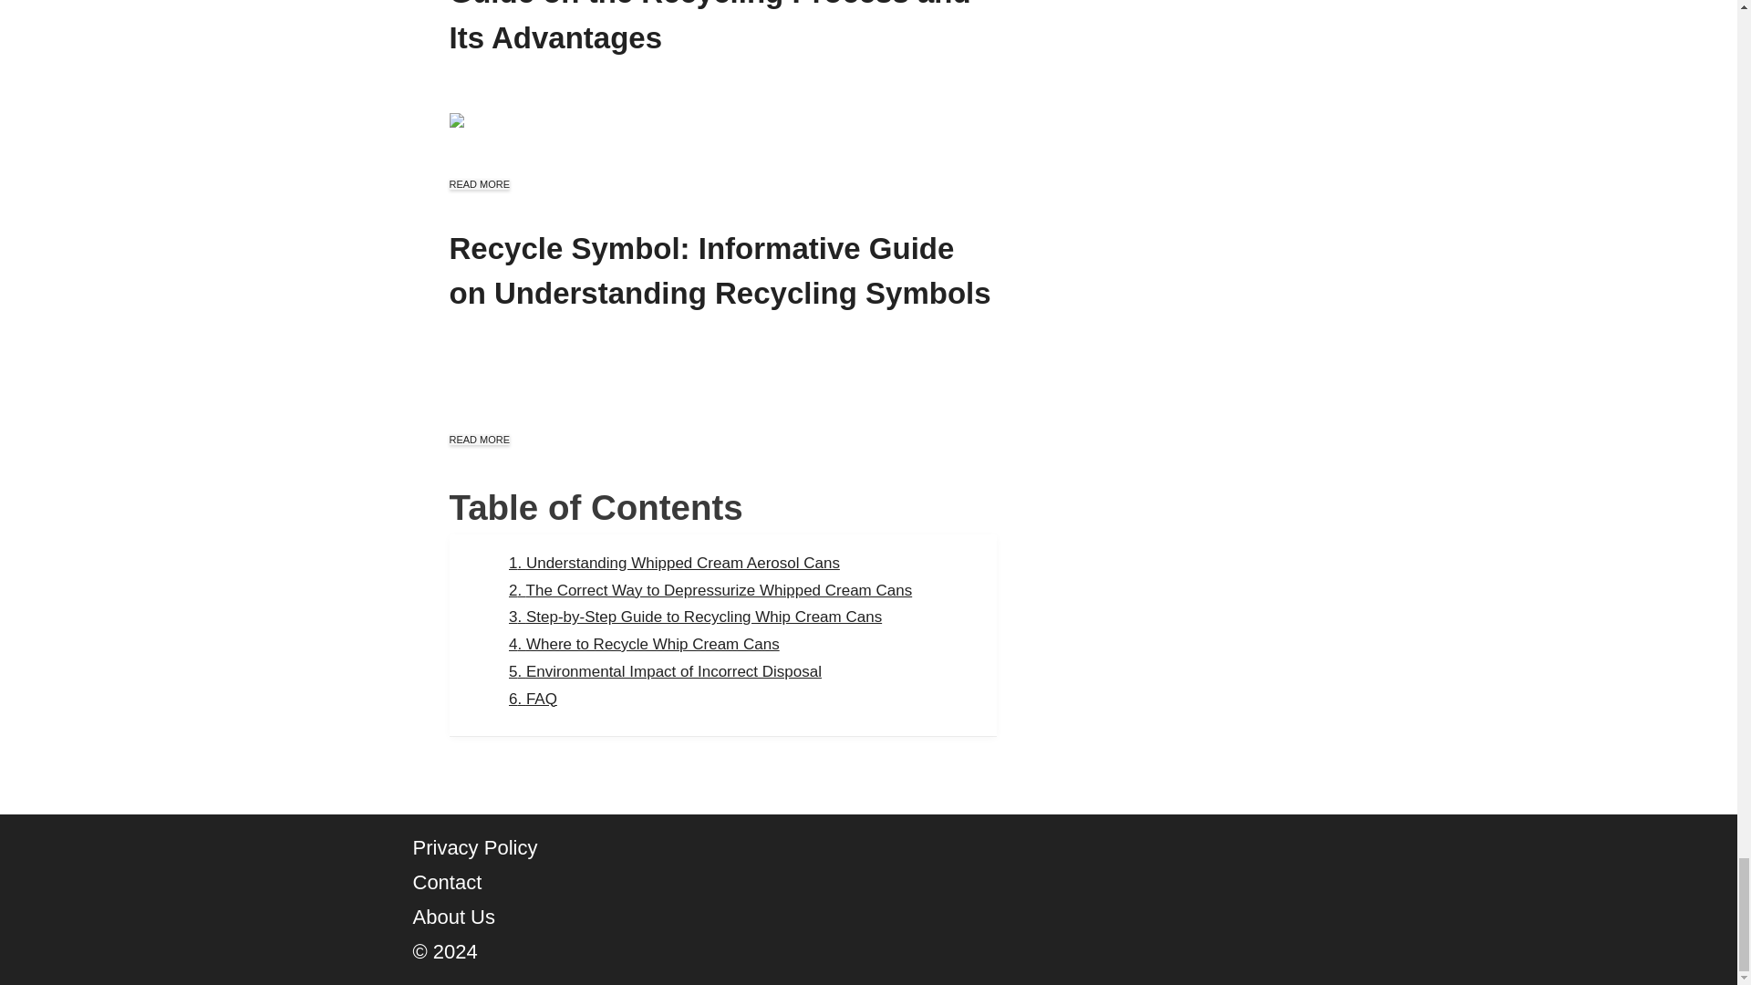 Image resolution: width=1751 pixels, height=985 pixels. What do you see at coordinates (710, 590) in the screenshot?
I see `The Correct Way to Depressurize Whipped Cream Cans` at bounding box center [710, 590].